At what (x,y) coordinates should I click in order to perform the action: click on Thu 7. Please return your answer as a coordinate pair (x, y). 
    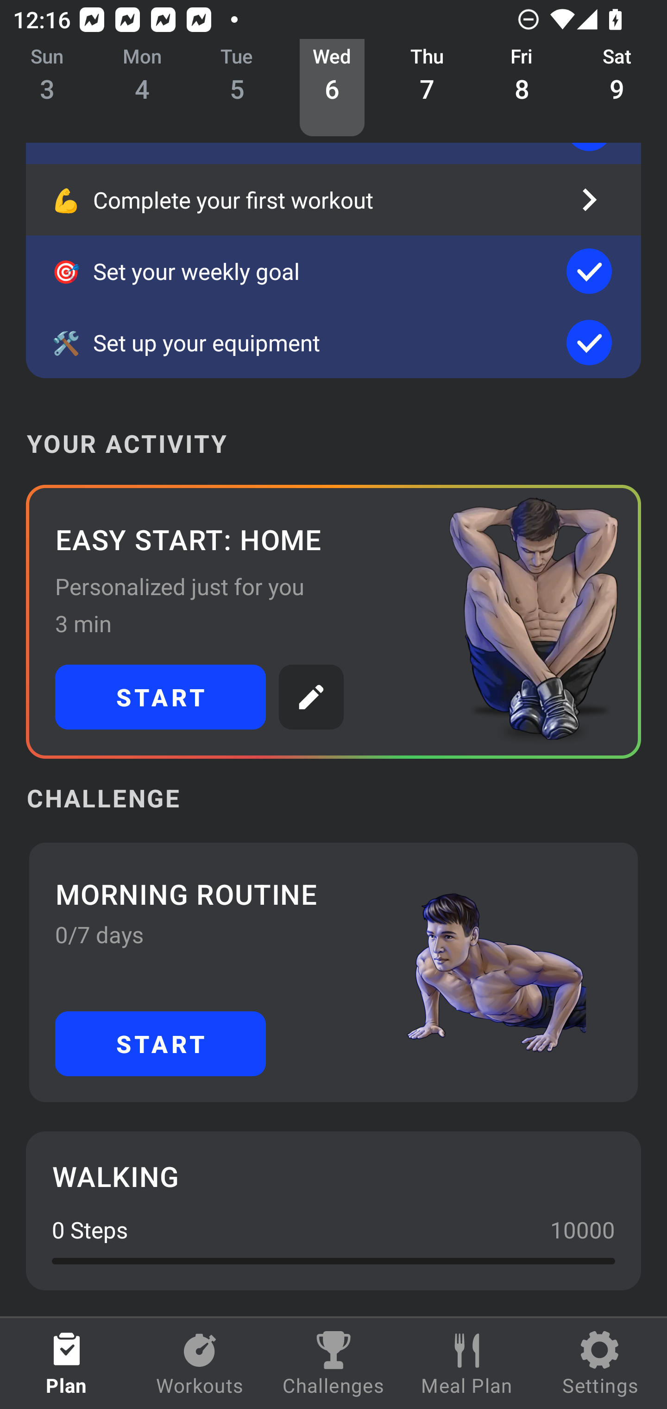
    Looking at the image, I should click on (427, 88).